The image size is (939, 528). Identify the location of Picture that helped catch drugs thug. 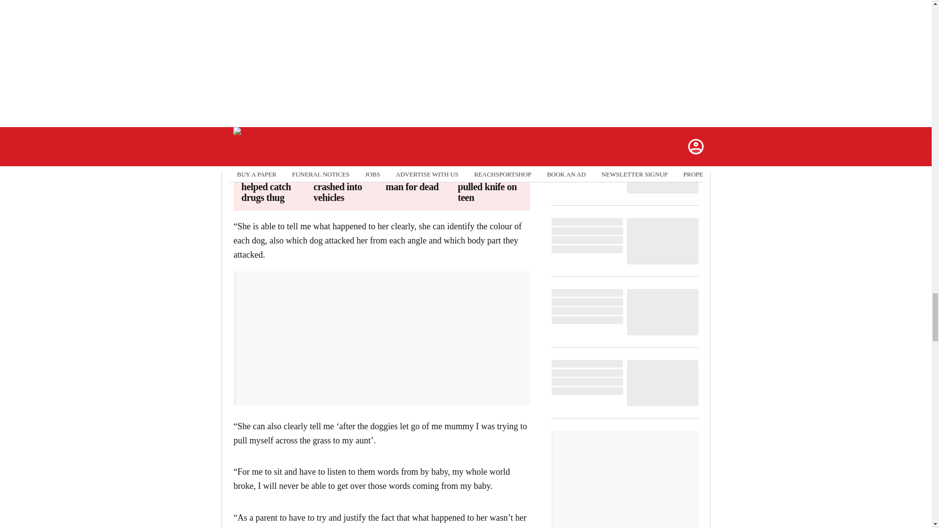
(273, 186).